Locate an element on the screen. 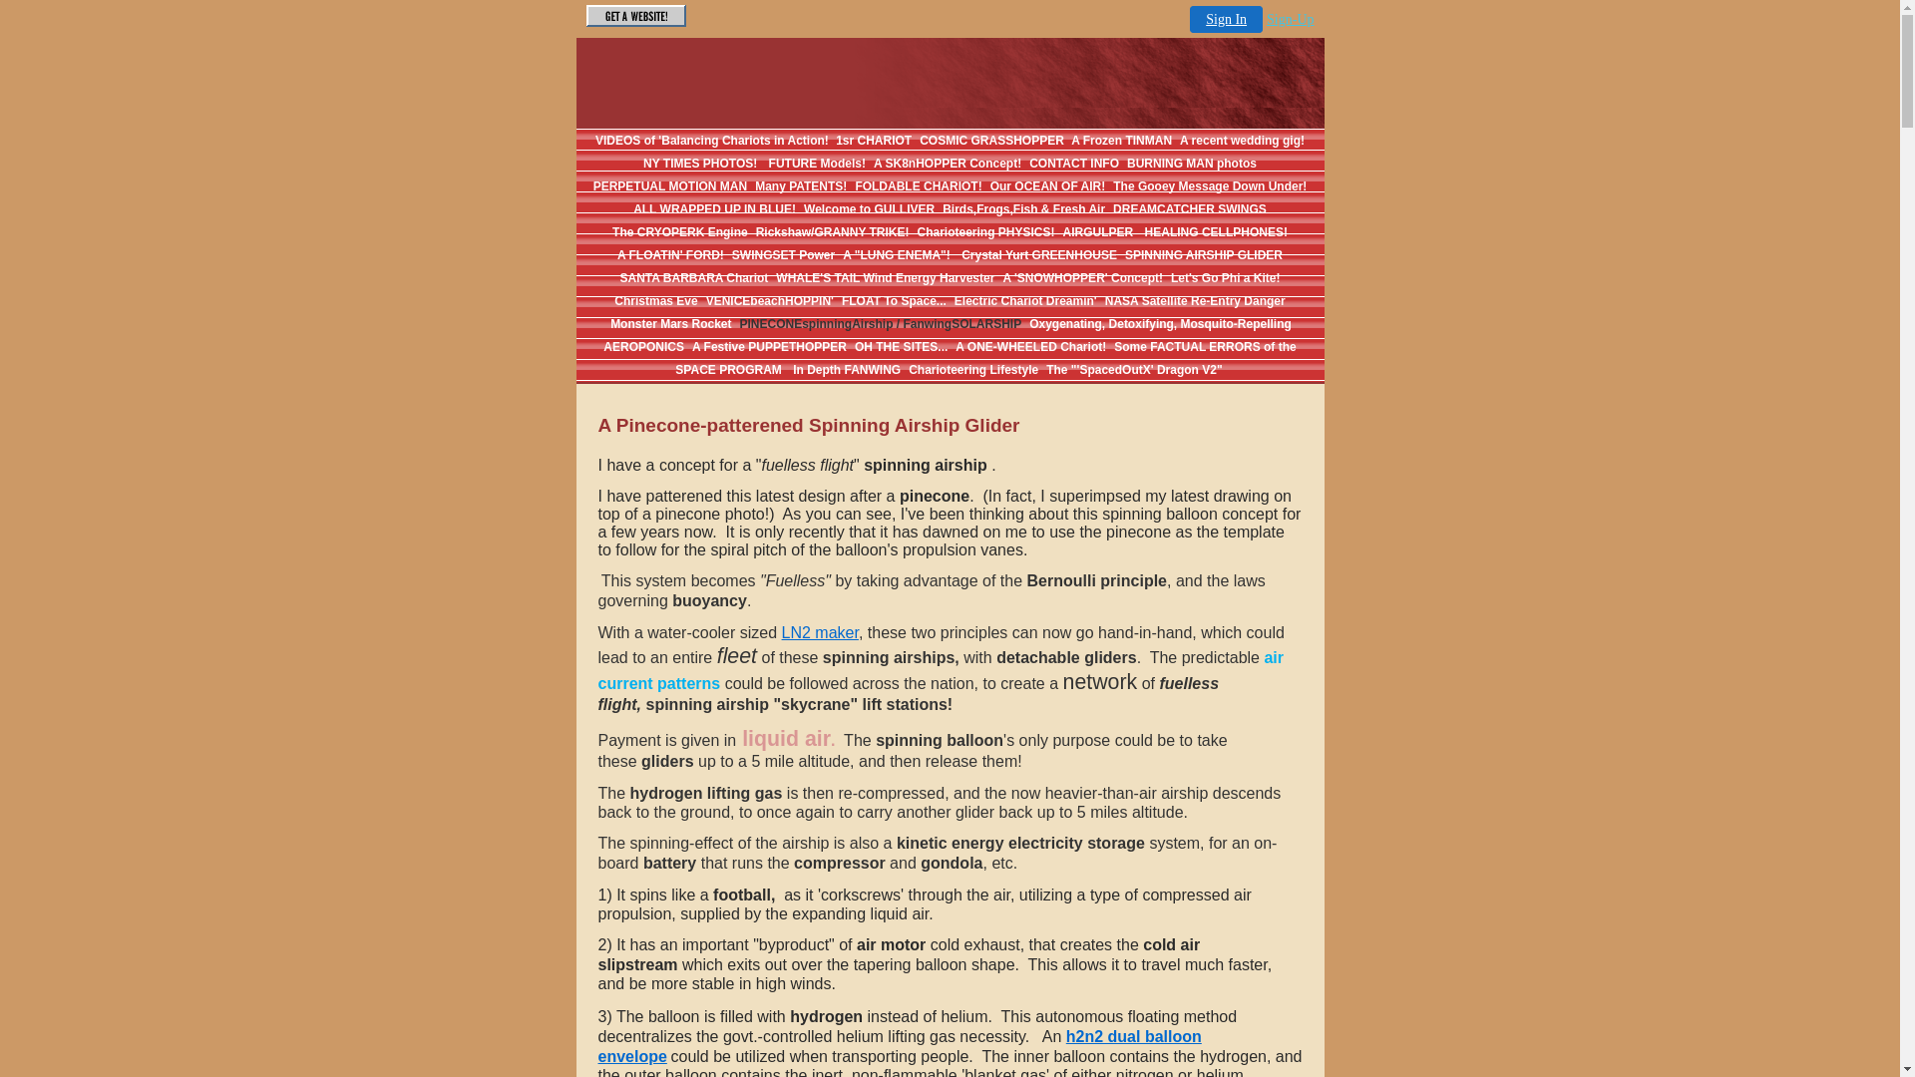 The image size is (1915, 1077). LN2 maker is located at coordinates (820, 632).